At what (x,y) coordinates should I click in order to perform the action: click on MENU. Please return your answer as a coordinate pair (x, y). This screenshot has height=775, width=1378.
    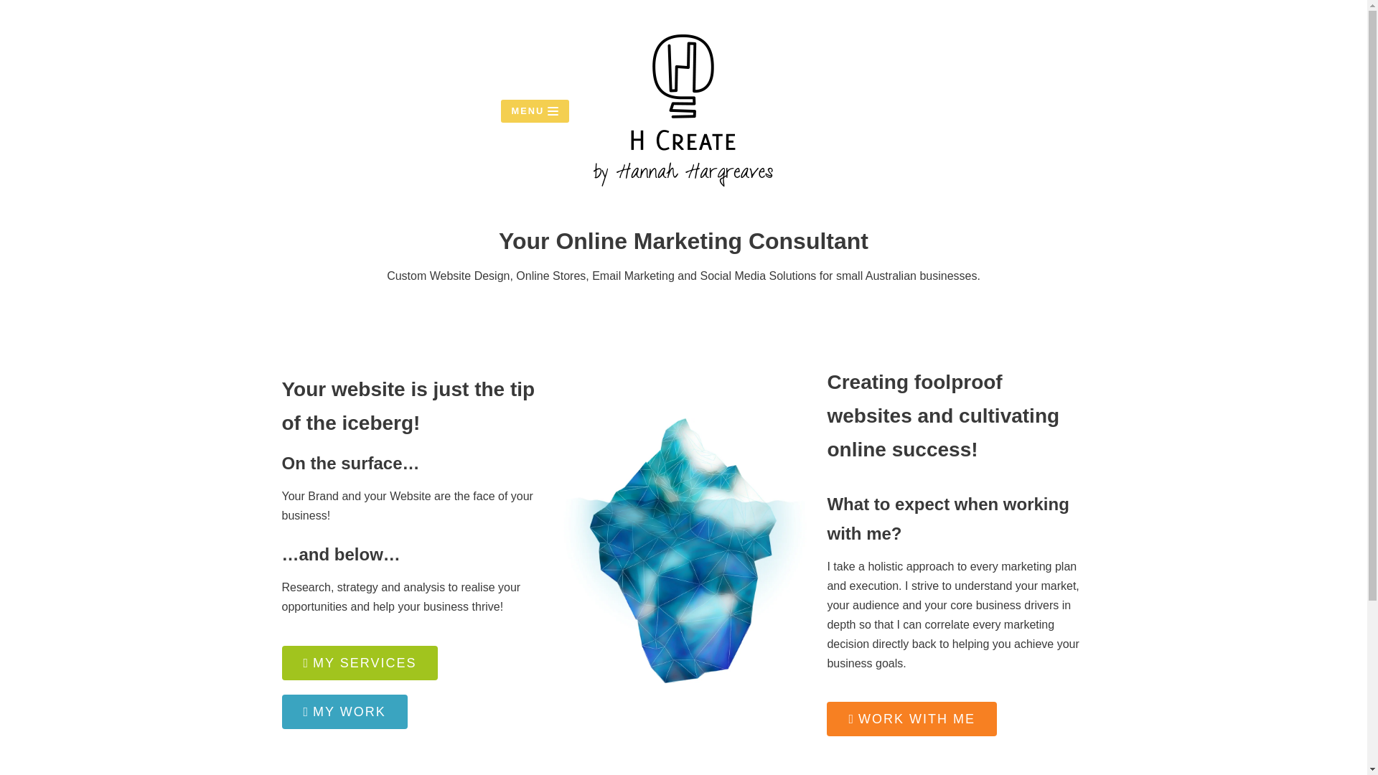
    Looking at the image, I should click on (535, 111).